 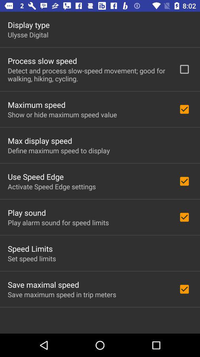 I want to click on flip to the show or hide icon, so click(x=62, y=115).